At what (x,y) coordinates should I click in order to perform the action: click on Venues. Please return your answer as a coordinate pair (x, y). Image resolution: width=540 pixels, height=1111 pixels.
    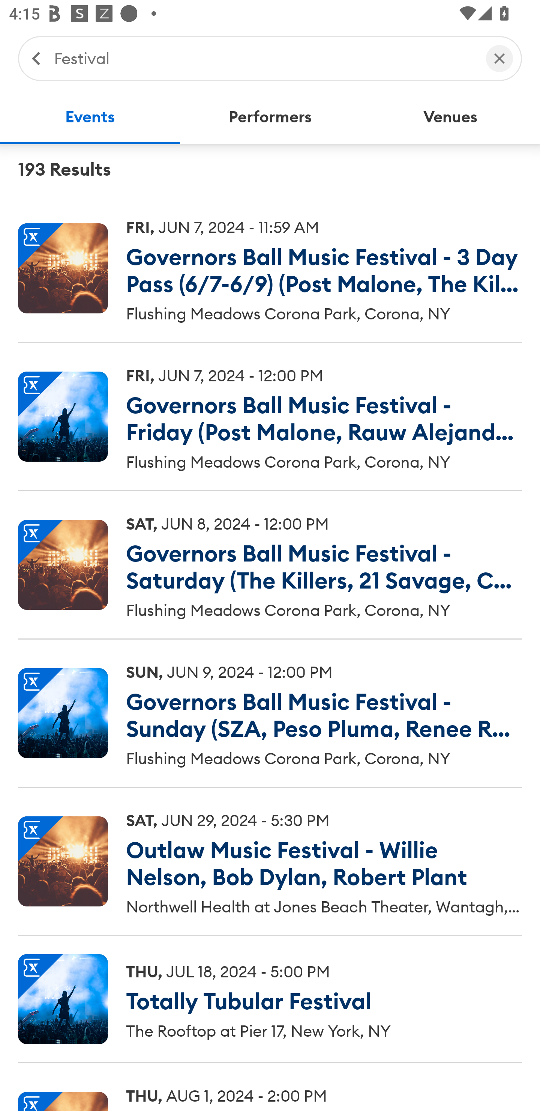
    Looking at the image, I should click on (450, 117).